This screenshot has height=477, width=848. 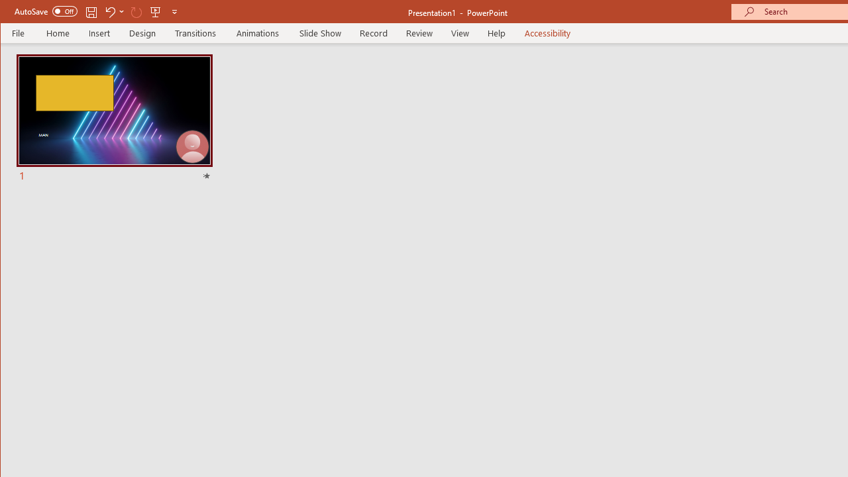 What do you see at coordinates (114, 119) in the screenshot?
I see `Slide` at bounding box center [114, 119].